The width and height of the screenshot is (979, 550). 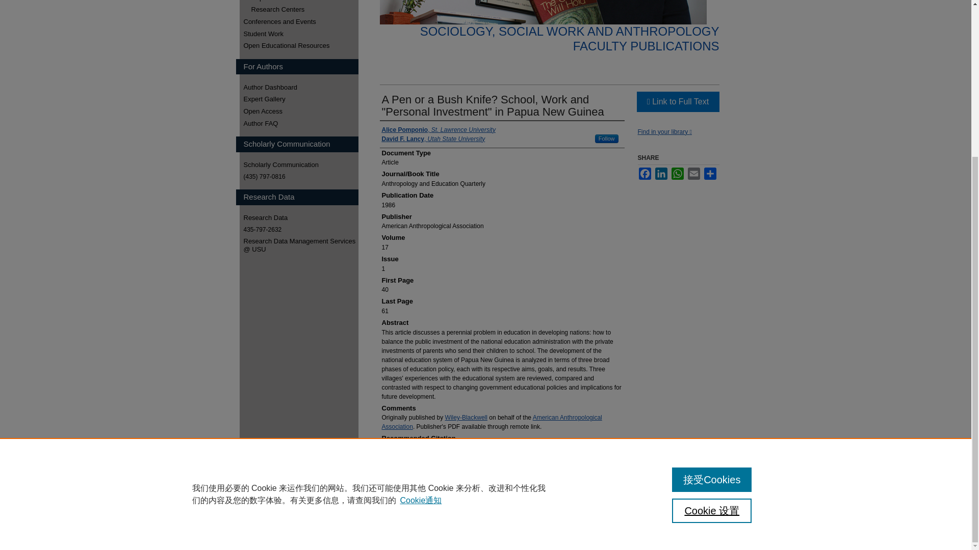 What do you see at coordinates (607, 139) in the screenshot?
I see `Follow` at bounding box center [607, 139].